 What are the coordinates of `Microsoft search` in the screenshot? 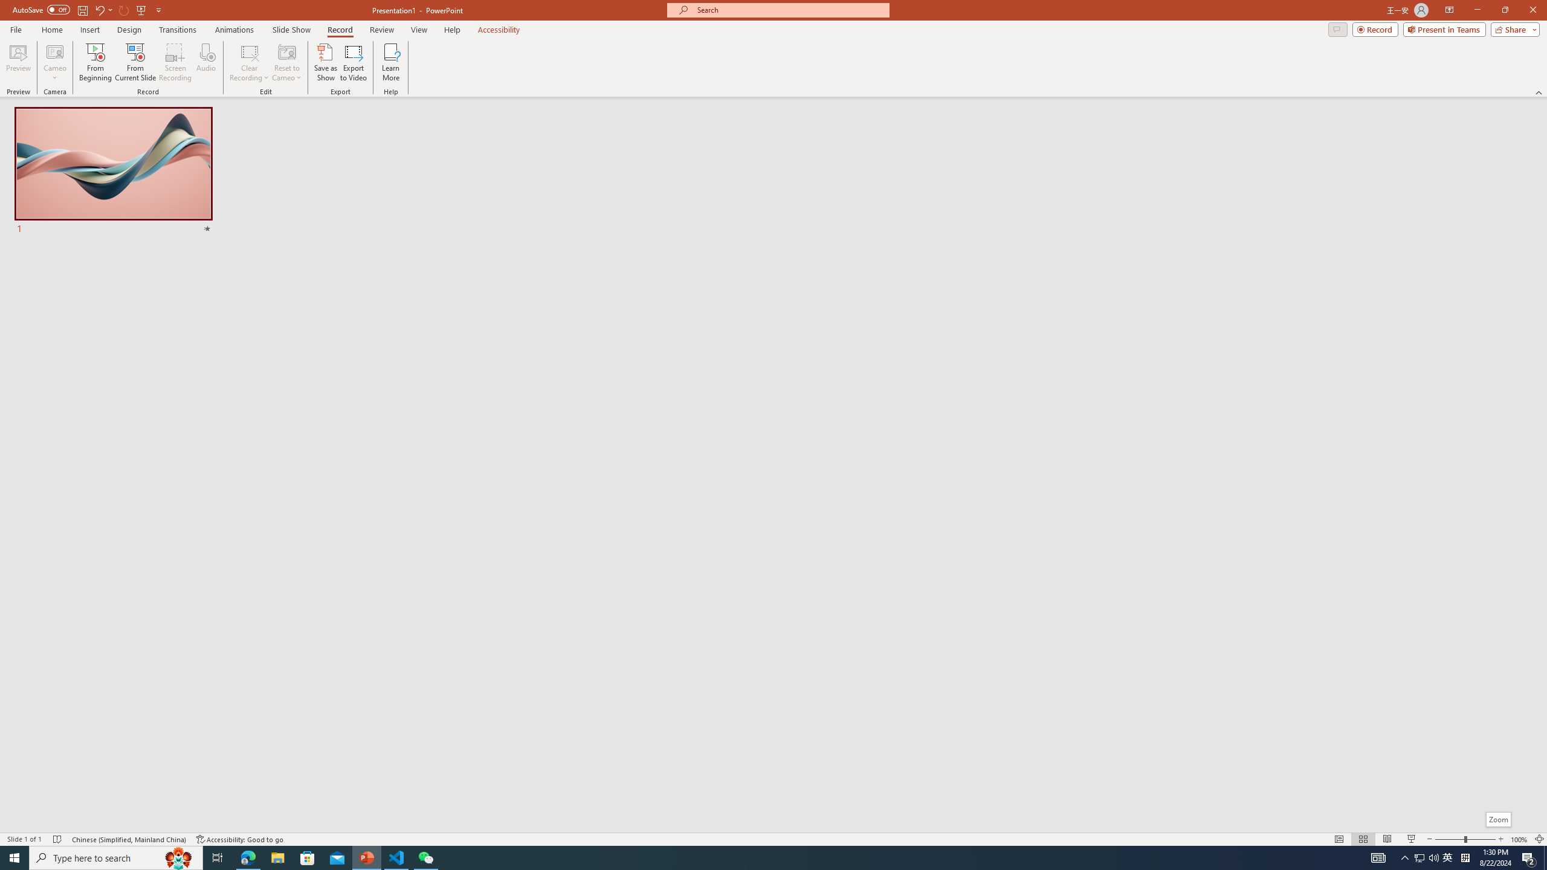 It's located at (789, 10).